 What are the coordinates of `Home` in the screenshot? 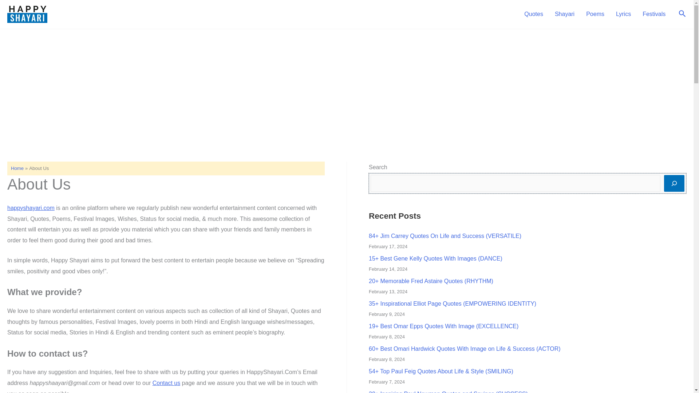 It's located at (17, 168).